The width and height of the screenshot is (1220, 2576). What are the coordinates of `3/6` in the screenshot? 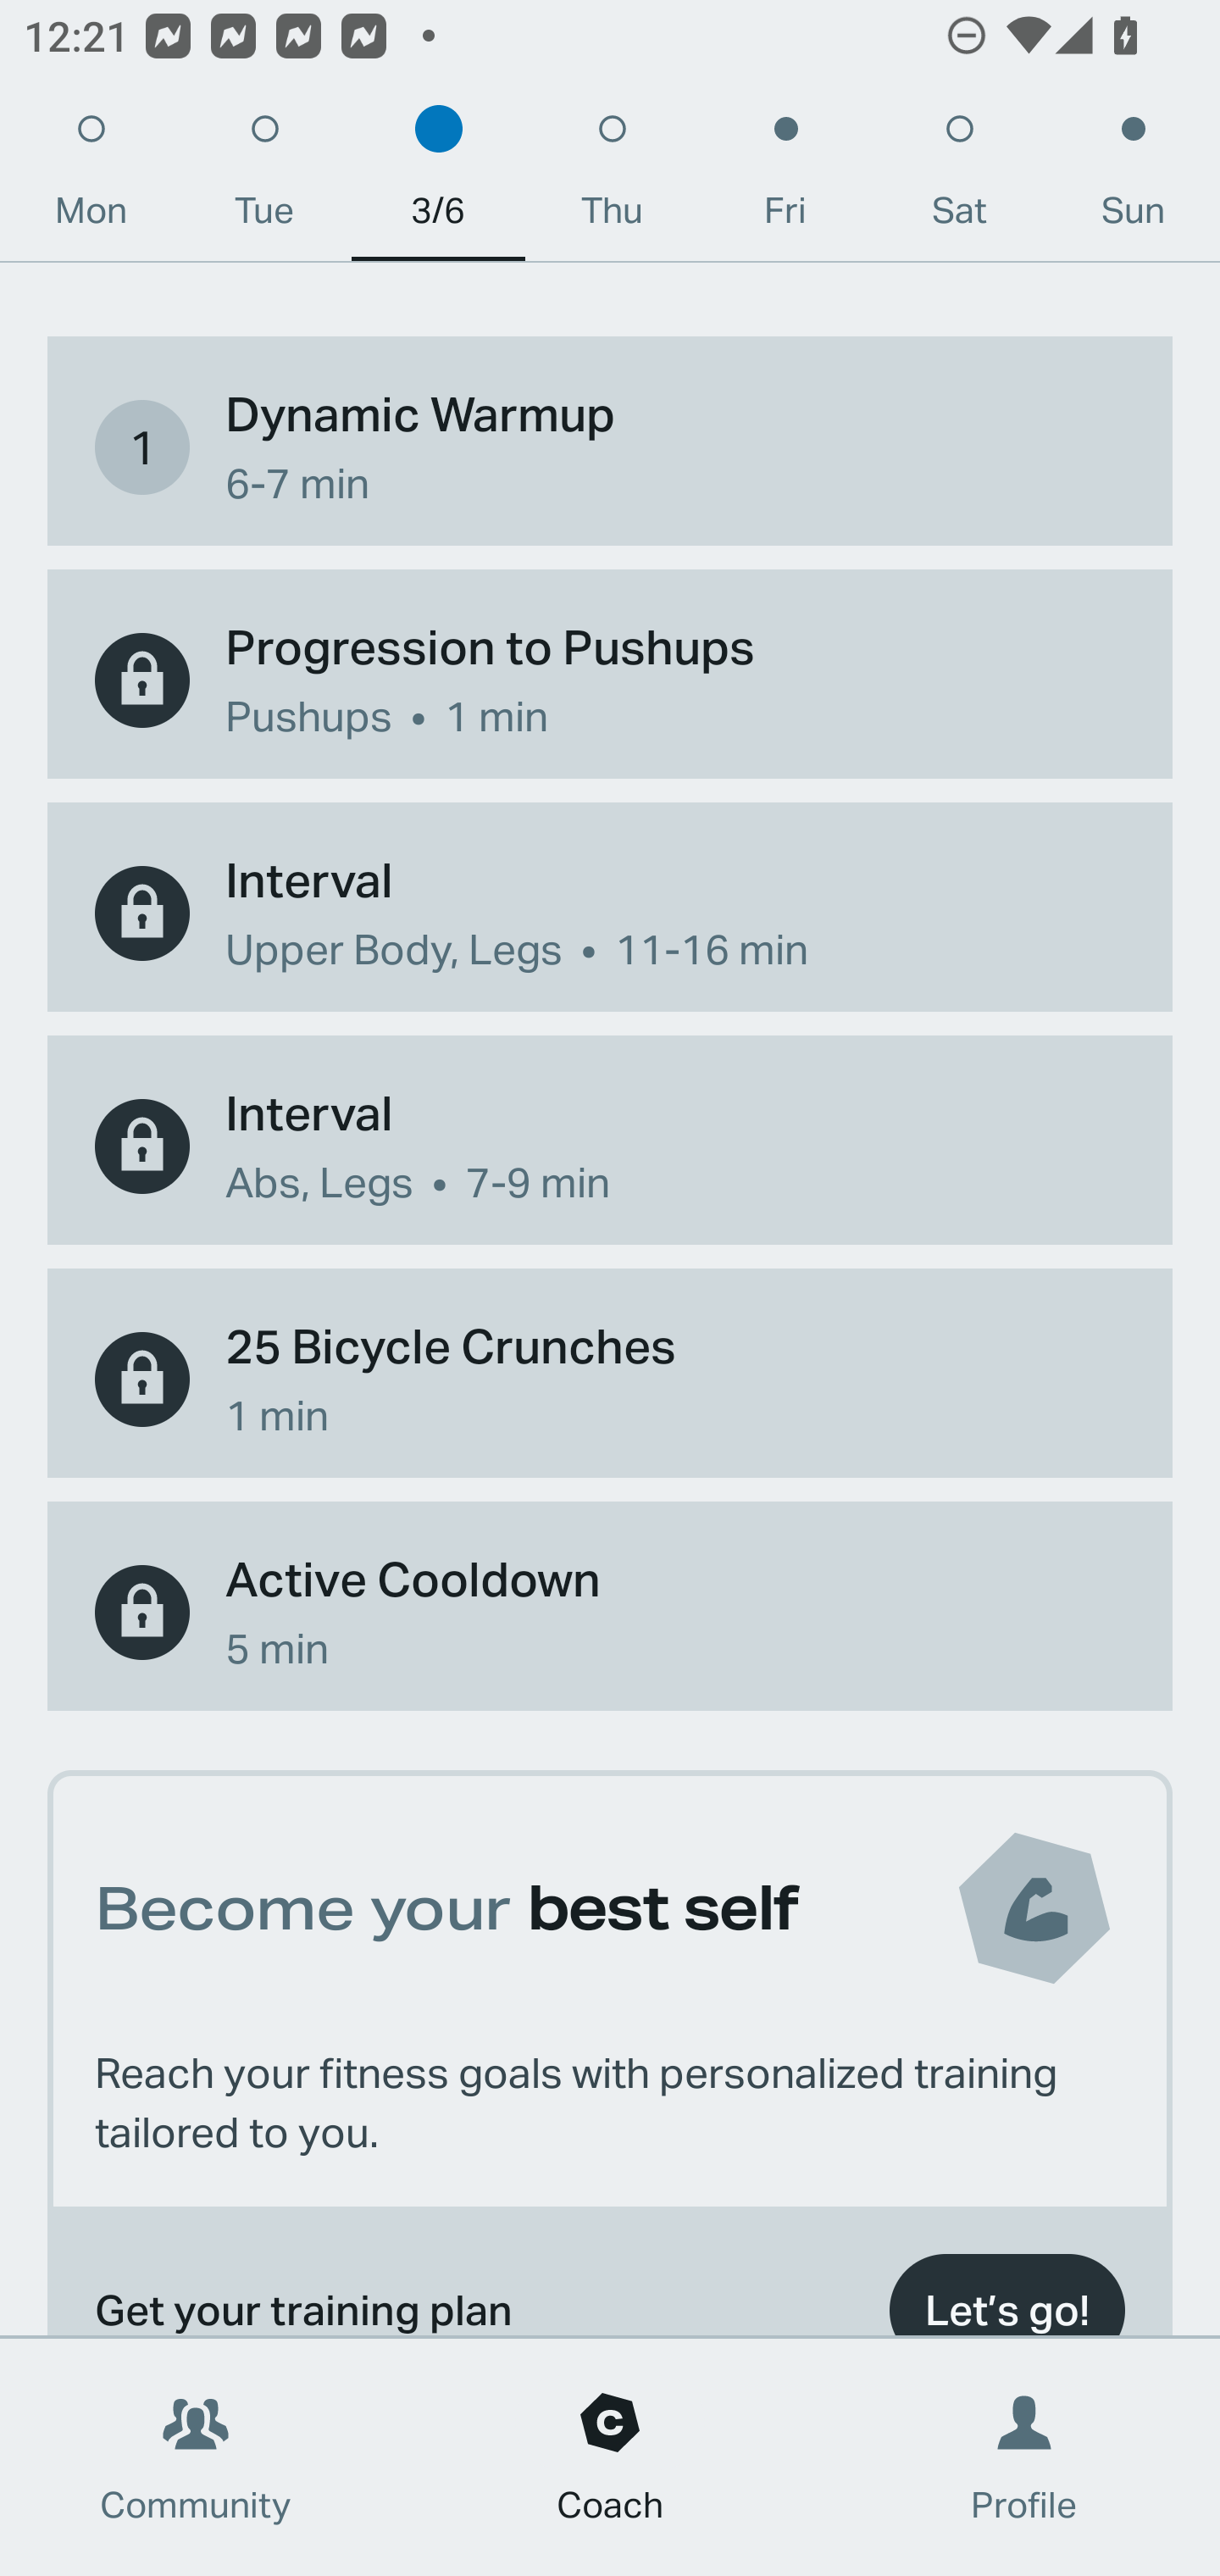 It's located at (438, 178).